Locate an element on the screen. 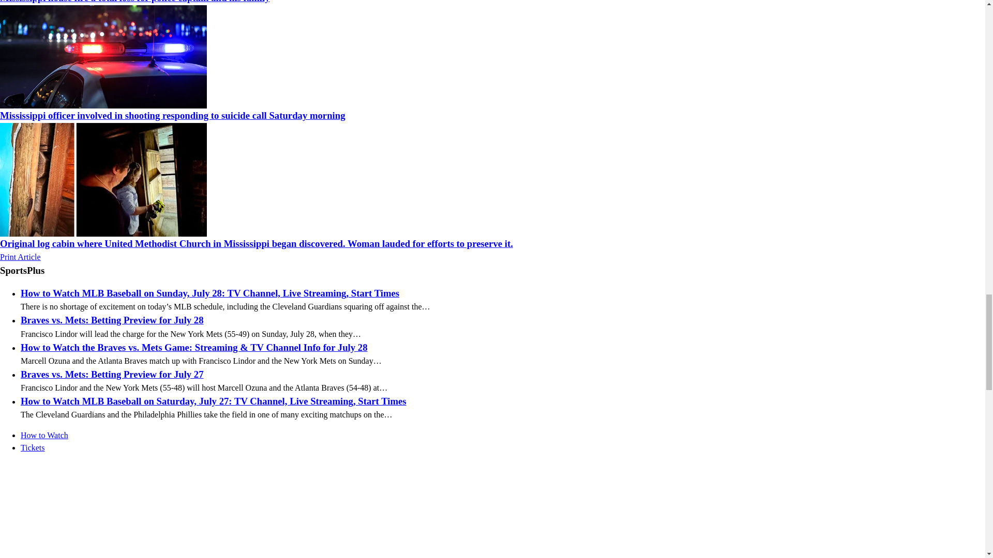 The height and width of the screenshot is (558, 993). Tickets is located at coordinates (33, 447).